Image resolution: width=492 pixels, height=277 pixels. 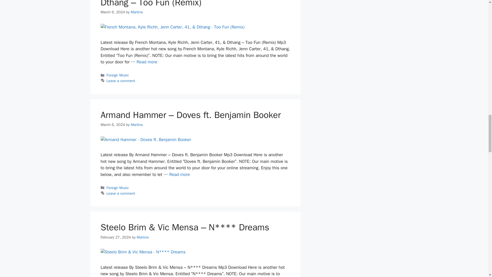 What do you see at coordinates (137, 125) in the screenshot?
I see `View all posts by Martins` at bounding box center [137, 125].